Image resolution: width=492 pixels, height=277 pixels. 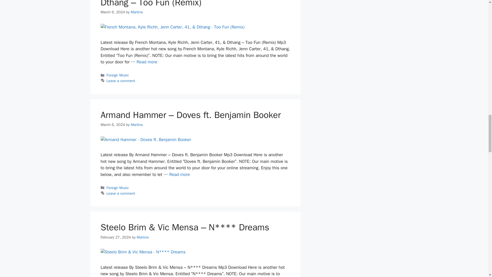 What do you see at coordinates (137, 125) in the screenshot?
I see `View all posts by Martins` at bounding box center [137, 125].